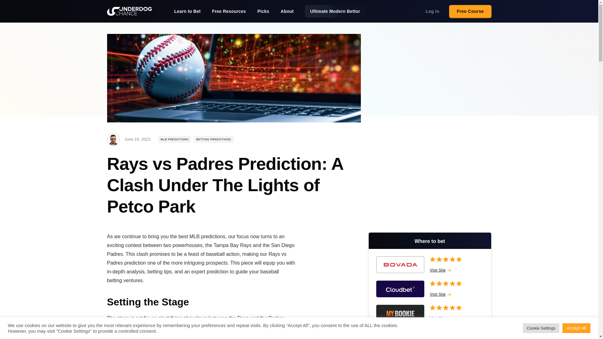  What do you see at coordinates (175, 139) in the screenshot?
I see `MLB PREDICTIONS` at bounding box center [175, 139].